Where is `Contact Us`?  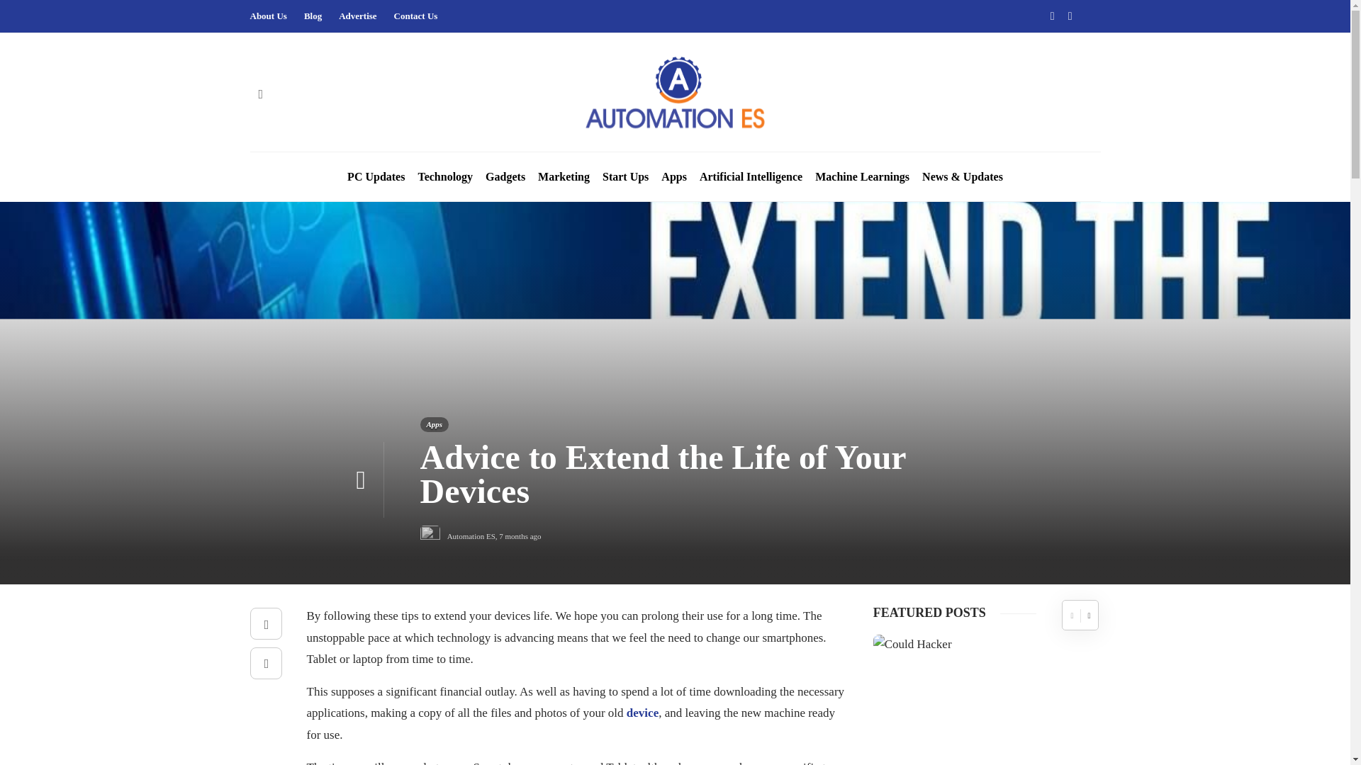
Contact Us is located at coordinates (416, 16).